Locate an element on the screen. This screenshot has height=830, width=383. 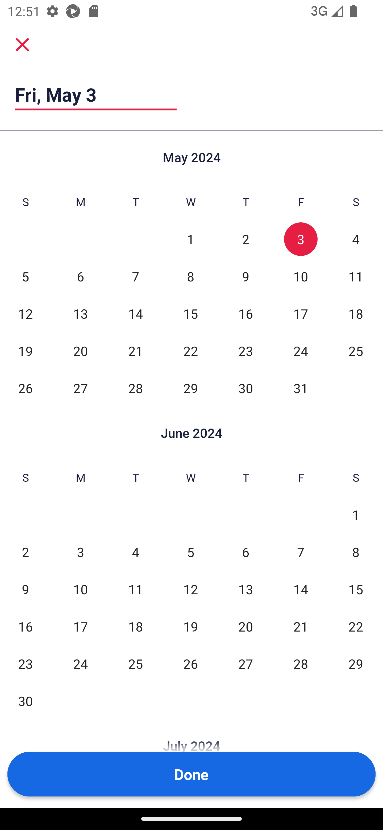
20 Mon, May 20, Not Selected is located at coordinates (80, 351).